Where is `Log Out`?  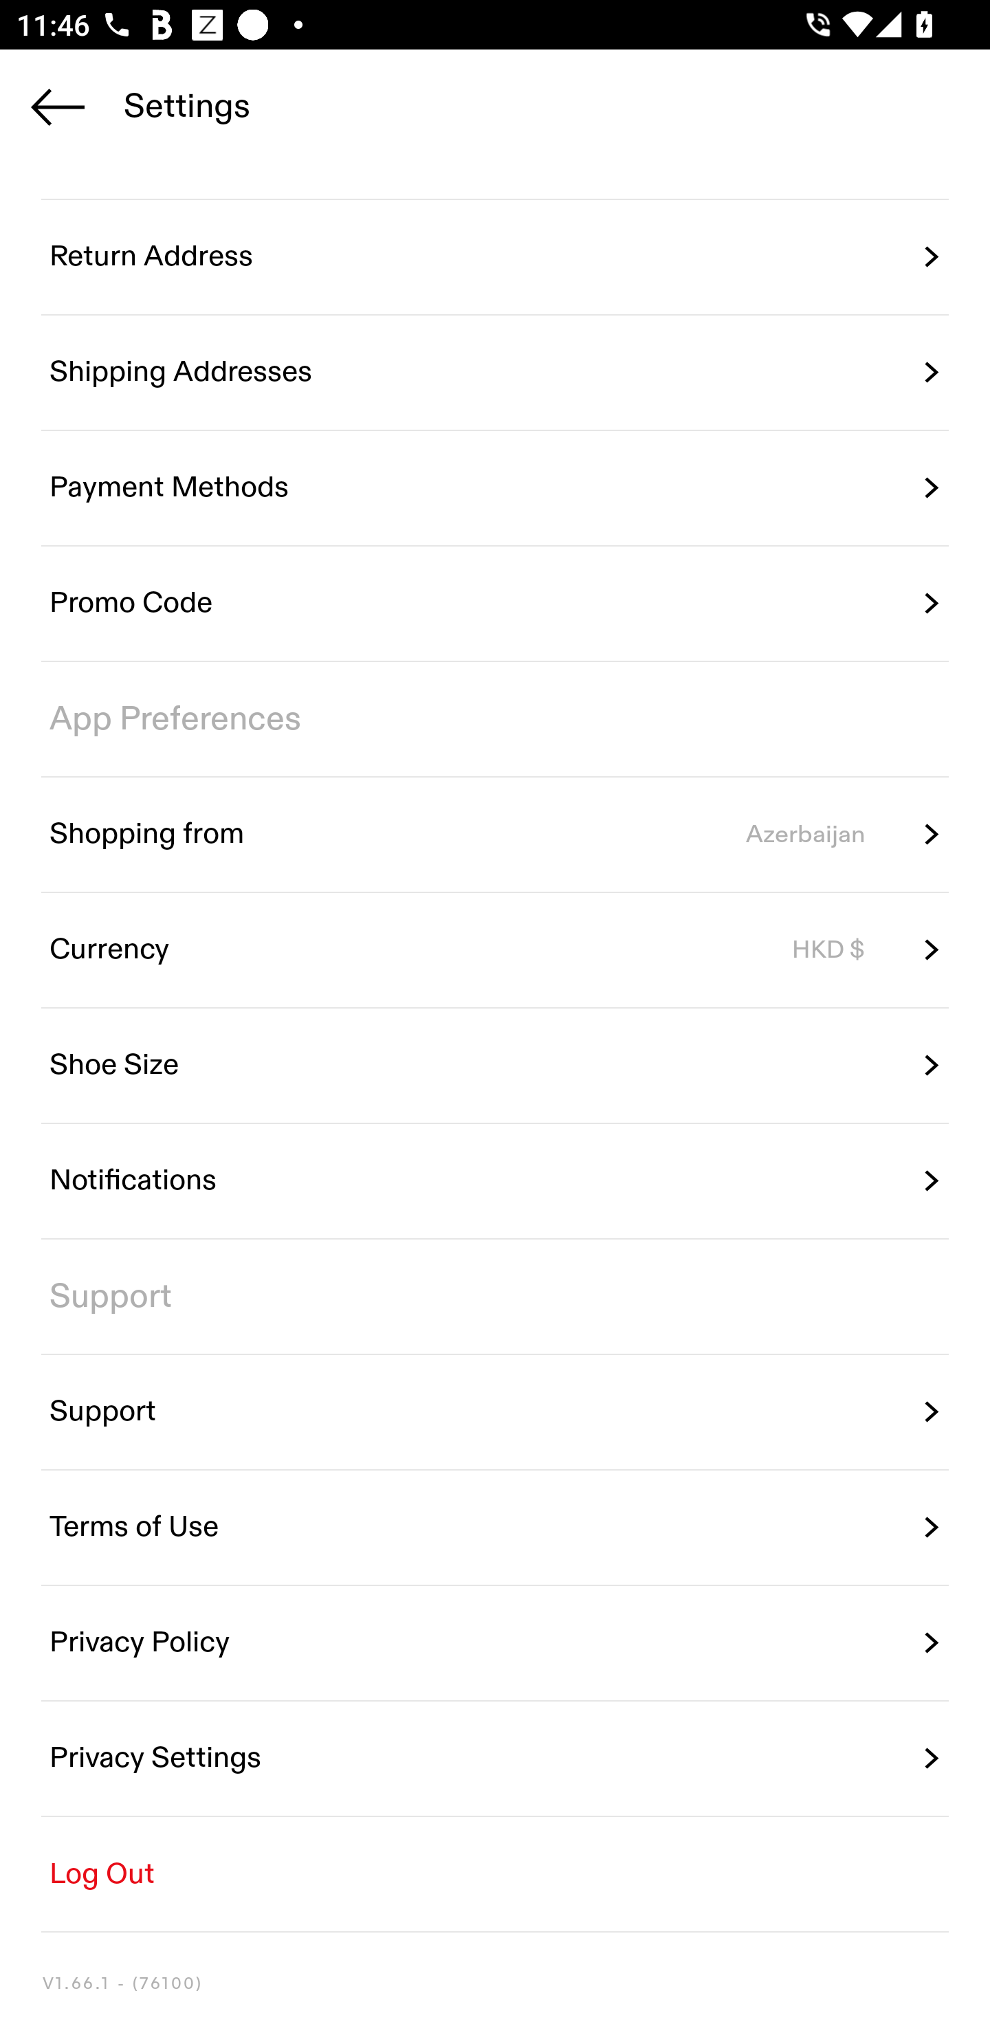
Log Out is located at coordinates (495, 1874).